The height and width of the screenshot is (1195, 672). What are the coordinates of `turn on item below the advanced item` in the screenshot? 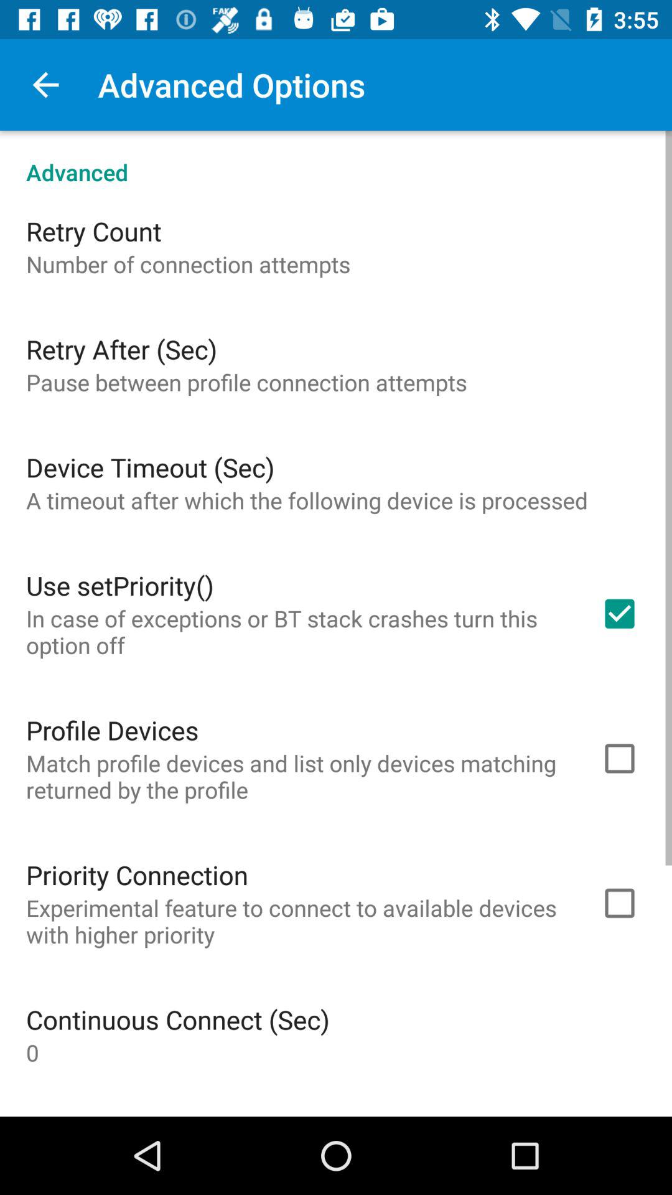 It's located at (93, 230).